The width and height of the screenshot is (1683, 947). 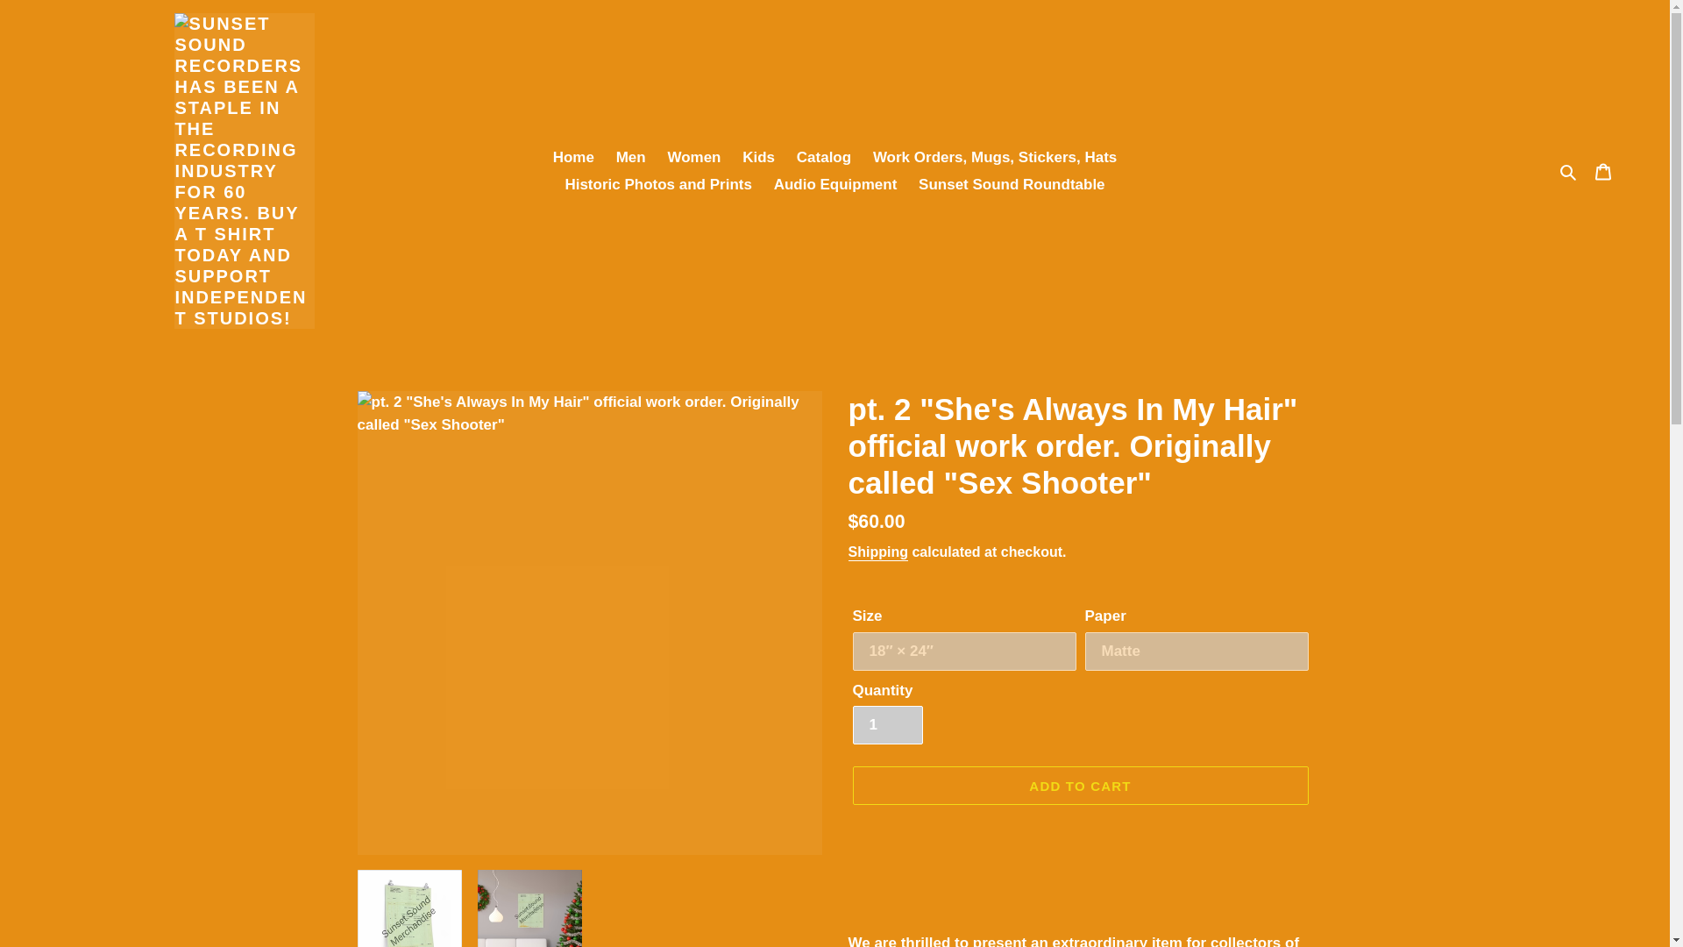 What do you see at coordinates (631, 158) in the screenshot?
I see `Men` at bounding box center [631, 158].